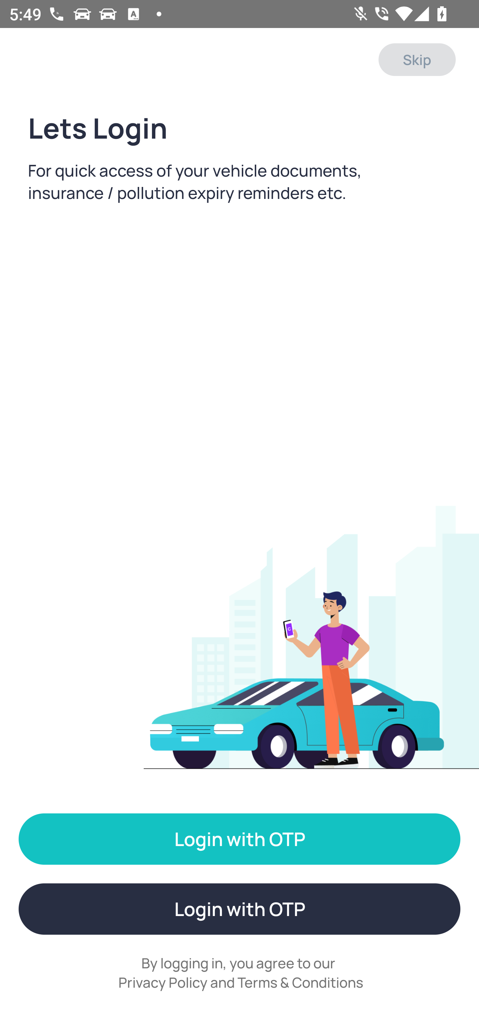 The width and height of the screenshot is (479, 1013). I want to click on Login with OTP, so click(239, 909).